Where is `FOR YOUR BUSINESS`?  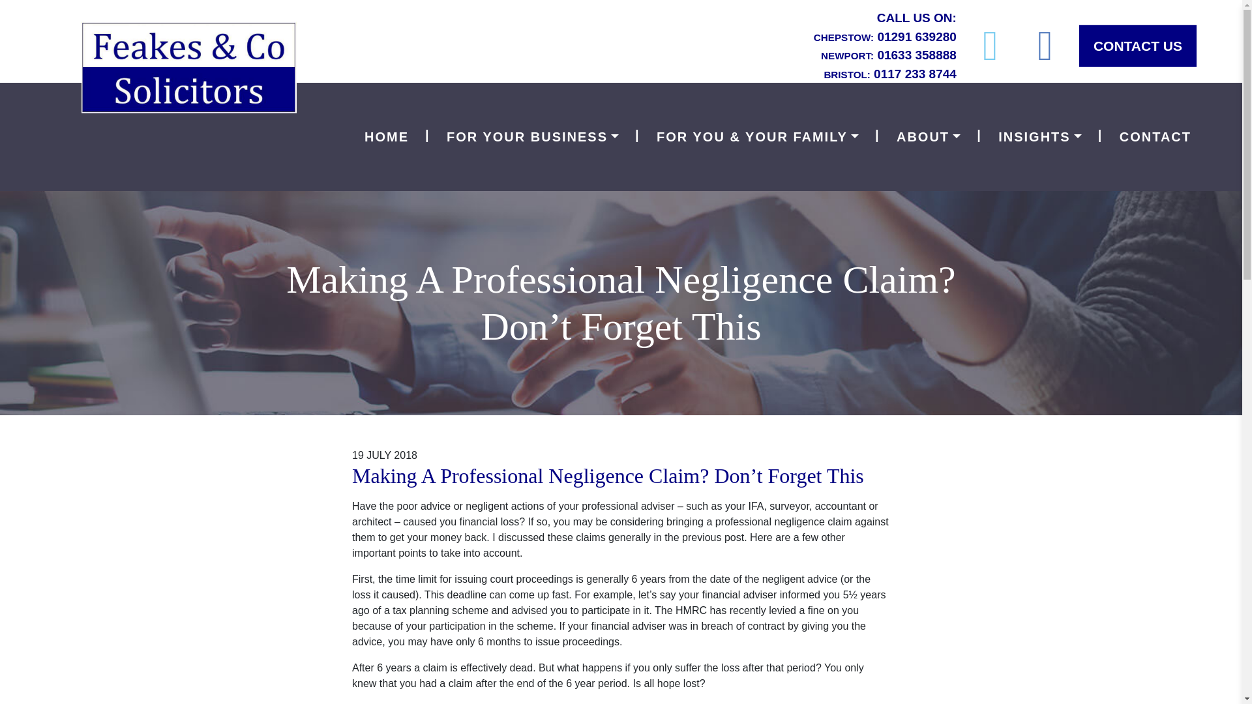
FOR YOUR BUSINESS is located at coordinates (532, 137).